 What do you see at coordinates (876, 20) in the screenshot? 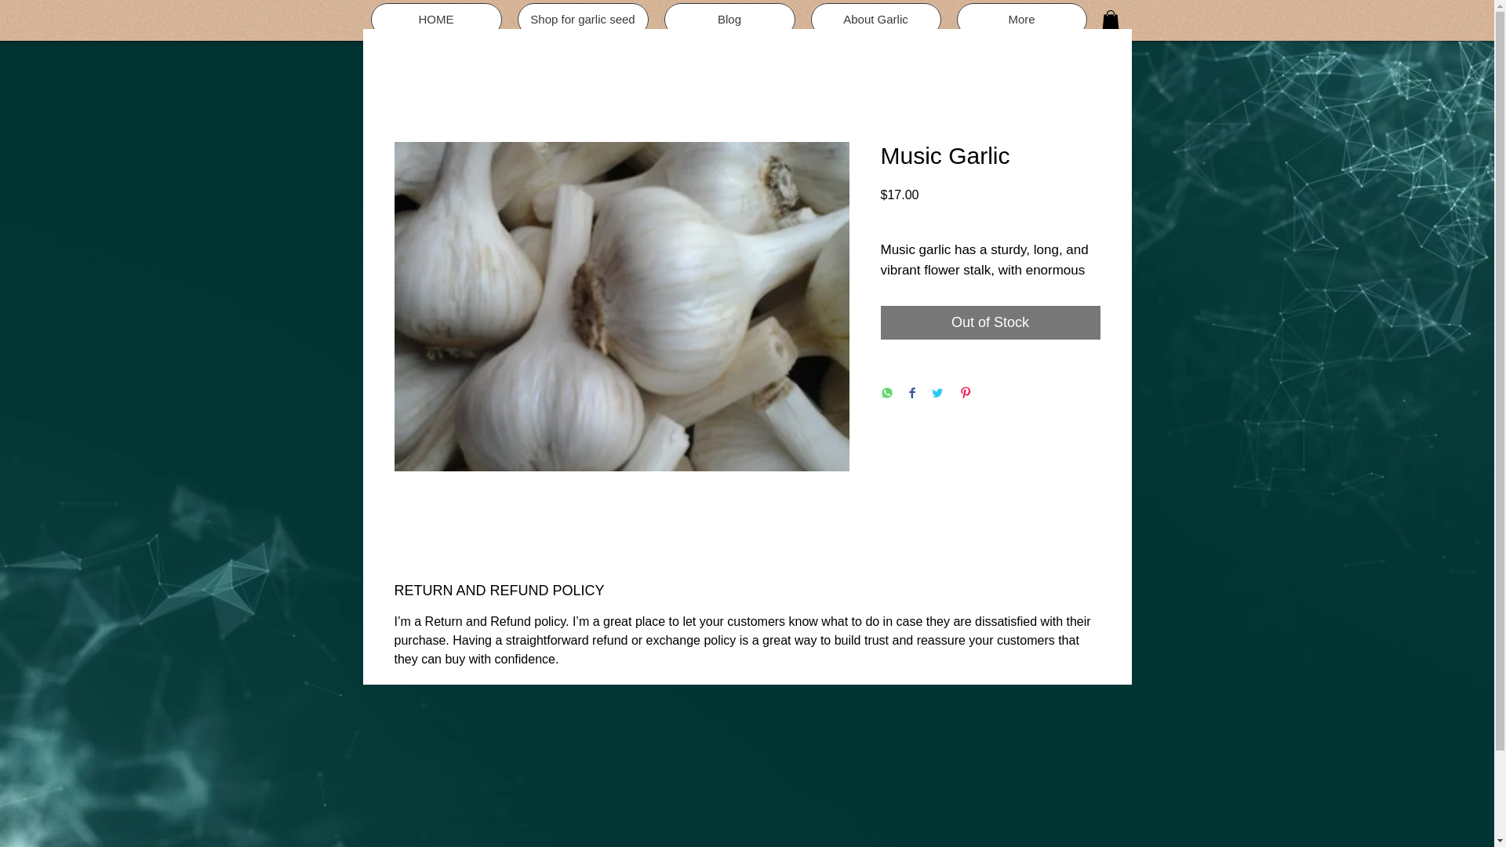
I see `About Garlic` at bounding box center [876, 20].